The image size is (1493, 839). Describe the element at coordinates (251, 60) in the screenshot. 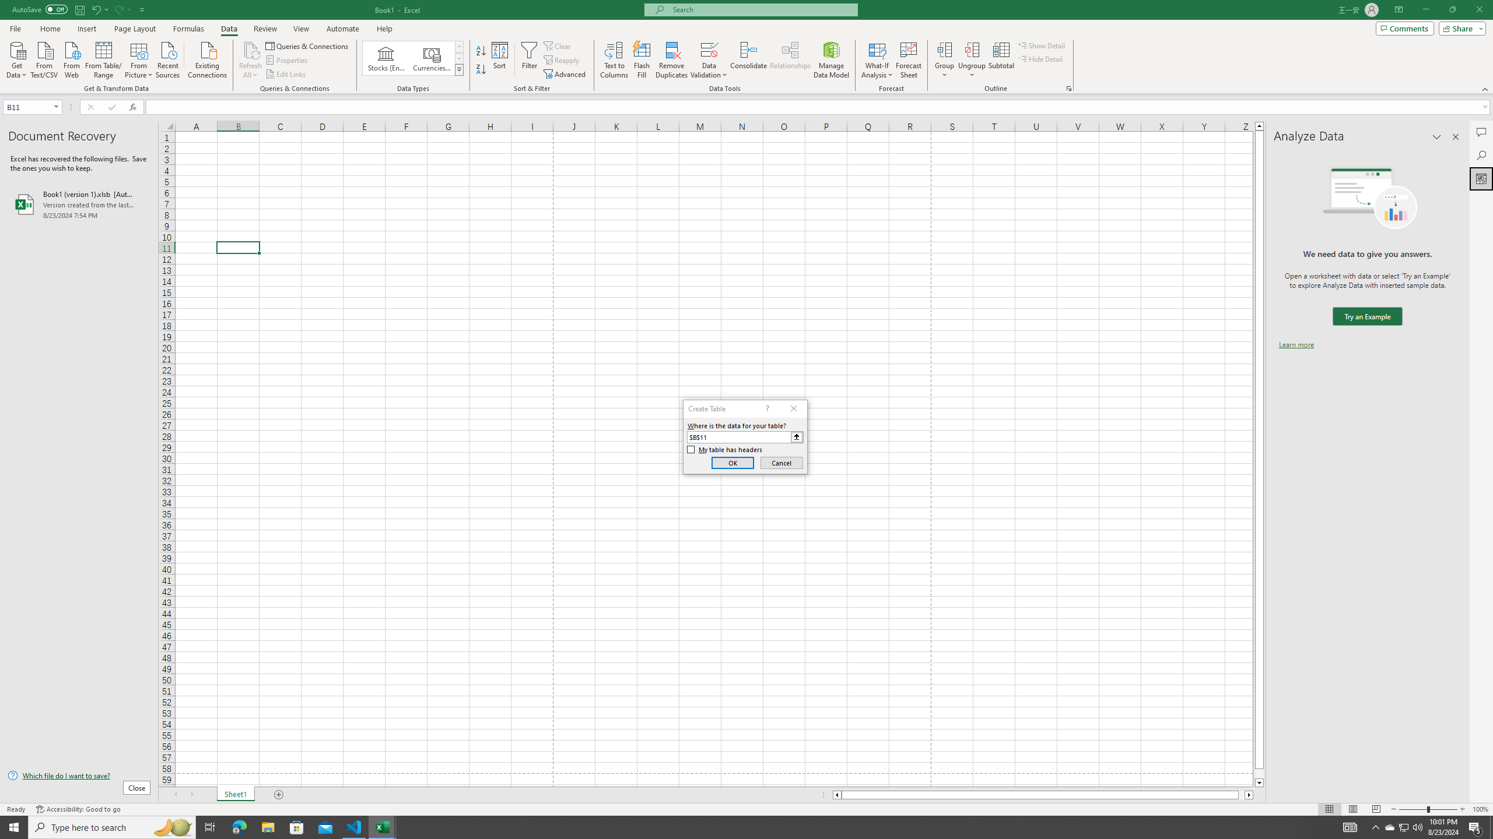

I see `Refresh All` at that location.